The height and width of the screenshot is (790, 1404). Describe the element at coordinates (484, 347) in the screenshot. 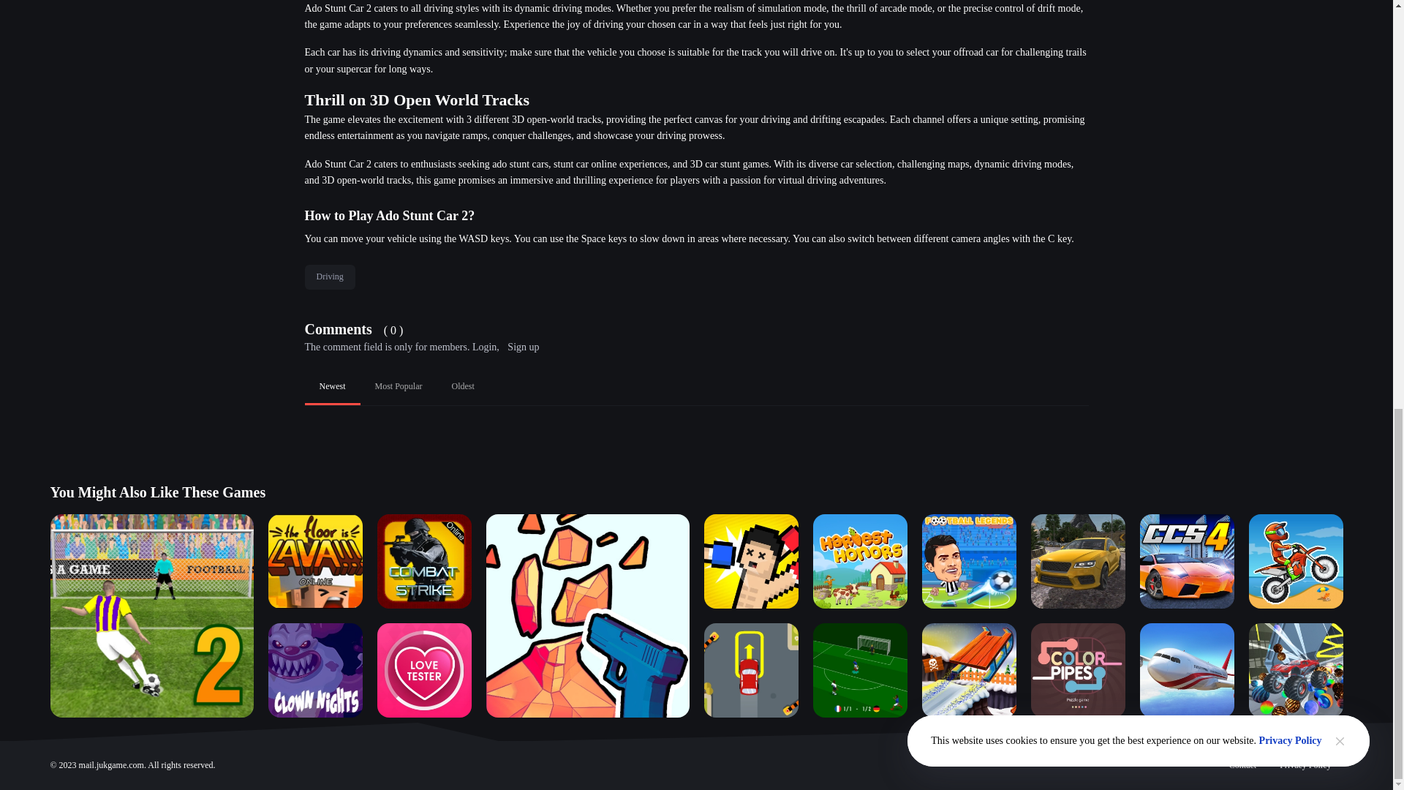

I see `Login` at that location.